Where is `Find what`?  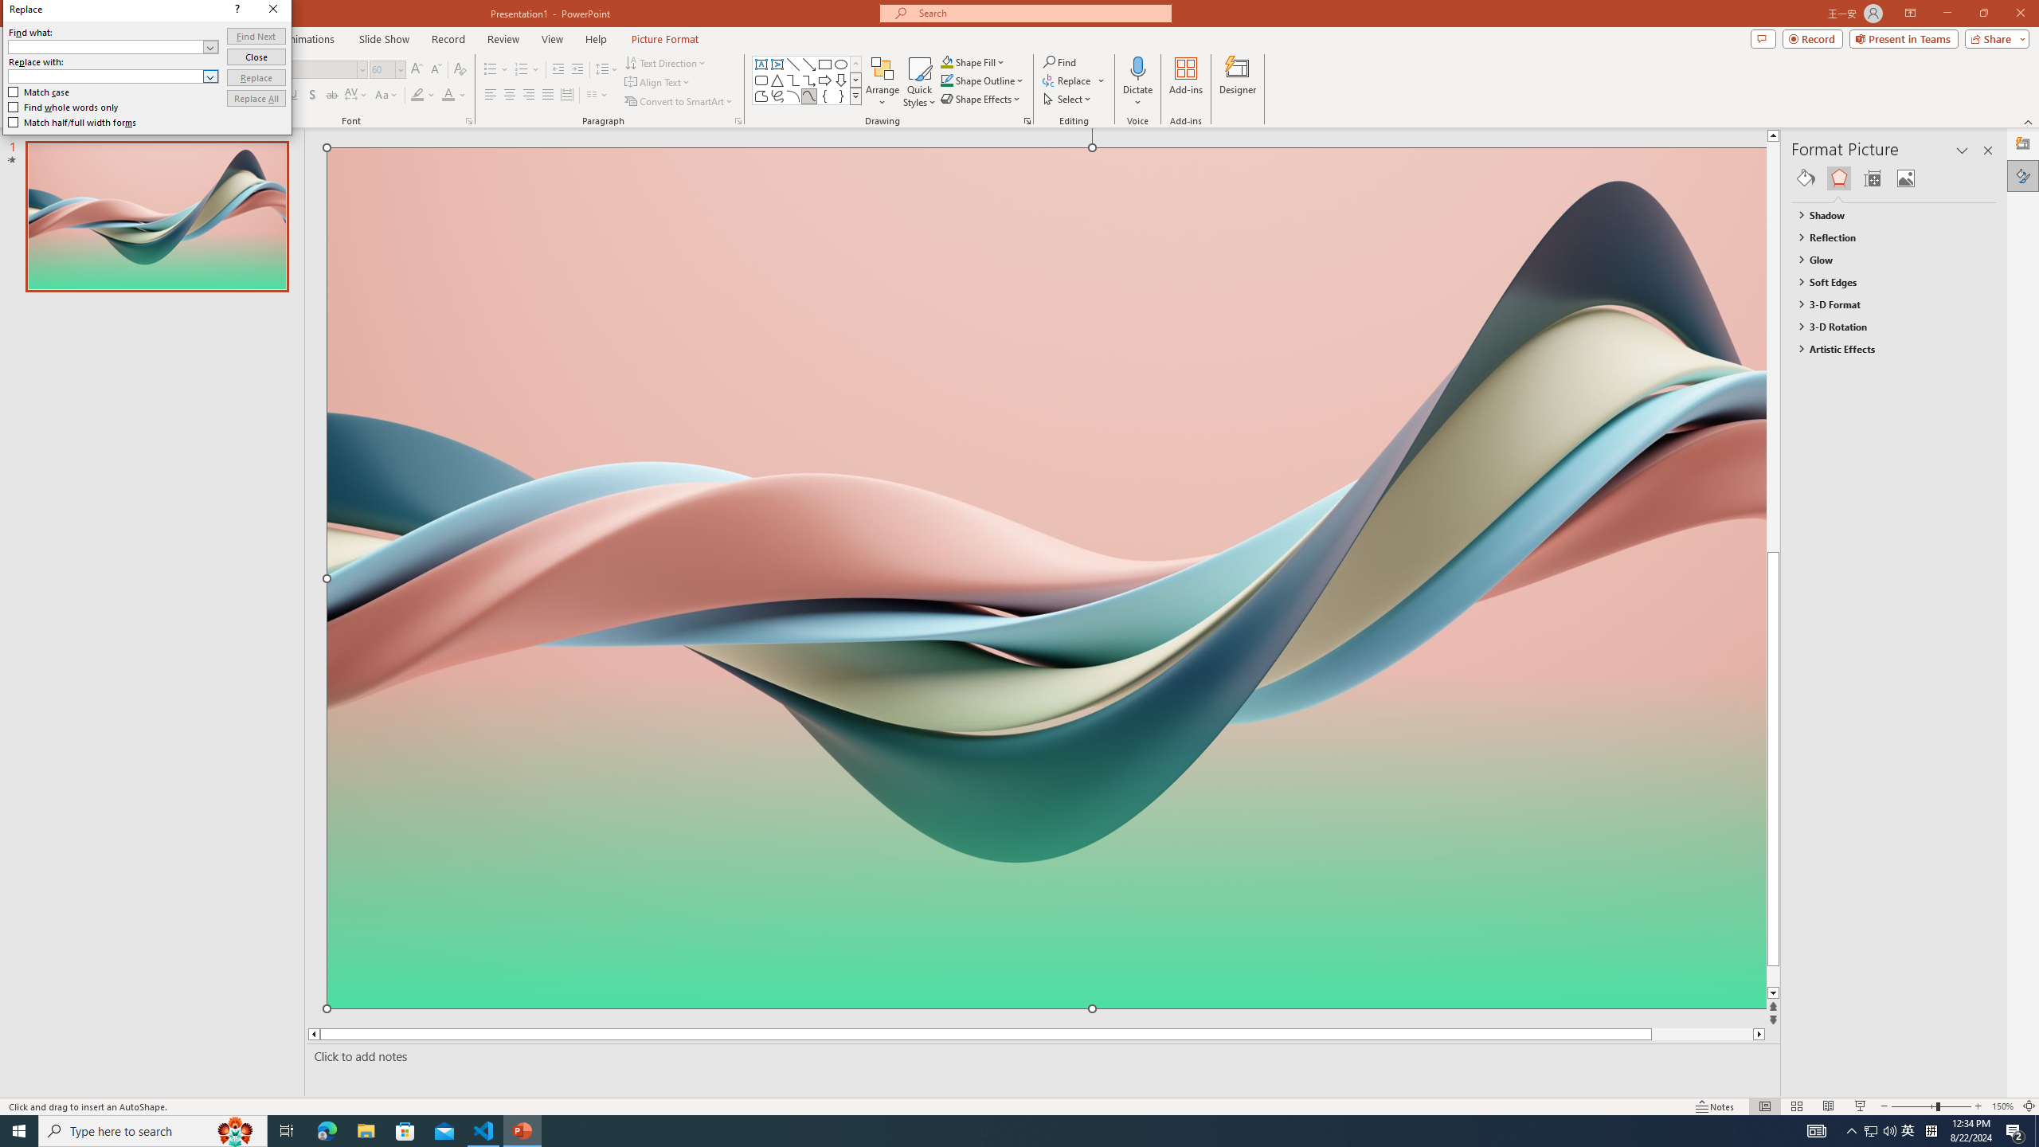
Find what is located at coordinates (106, 46).